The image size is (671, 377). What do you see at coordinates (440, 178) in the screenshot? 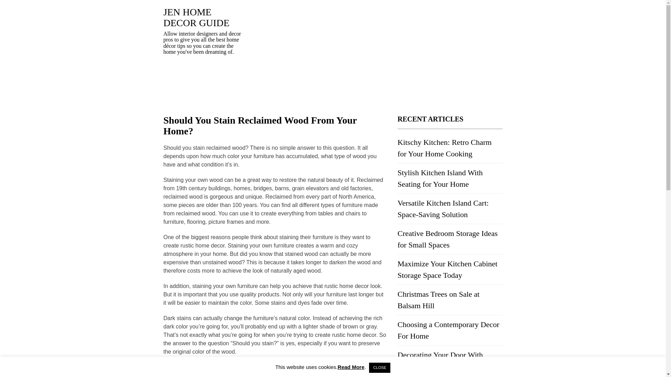
I see `Stylish Kitchen Island With Seating for Your Home` at bounding box center [440, 178].